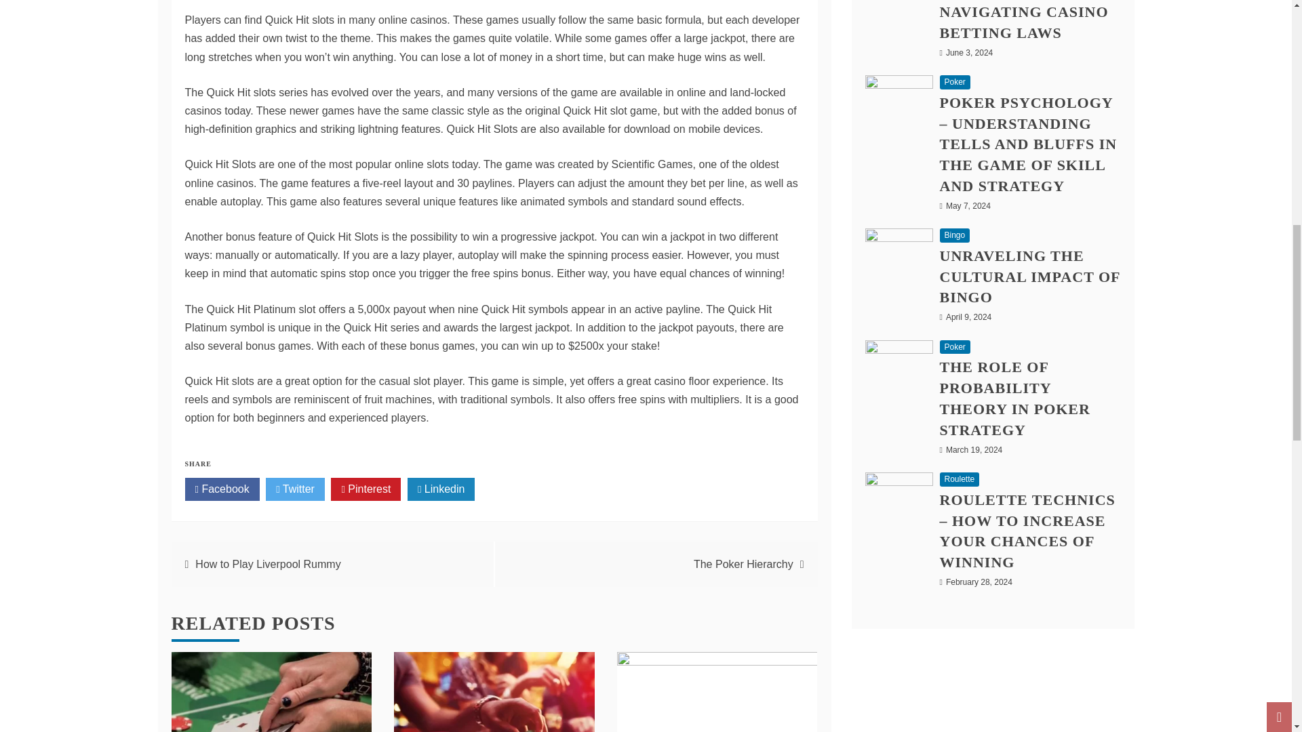 This screenshot has width=1302, height=732. What do you see at coordinates (267, 564) in the screenshot?
I see `How to Play Liverpool Rummy` at bounding box center [267, 564].